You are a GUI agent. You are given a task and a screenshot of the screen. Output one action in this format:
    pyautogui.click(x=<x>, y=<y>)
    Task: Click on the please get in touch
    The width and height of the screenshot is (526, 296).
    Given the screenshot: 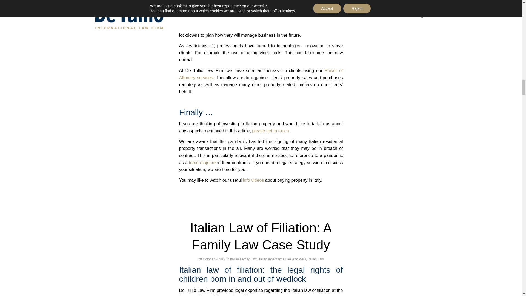 What is the action you would take?
    pyautogui.click(x=270, y=131)
    